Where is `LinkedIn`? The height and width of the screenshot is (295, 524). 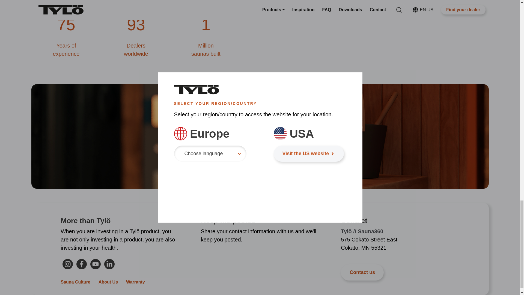 LinkedIn is located at coordinates (109, 264).